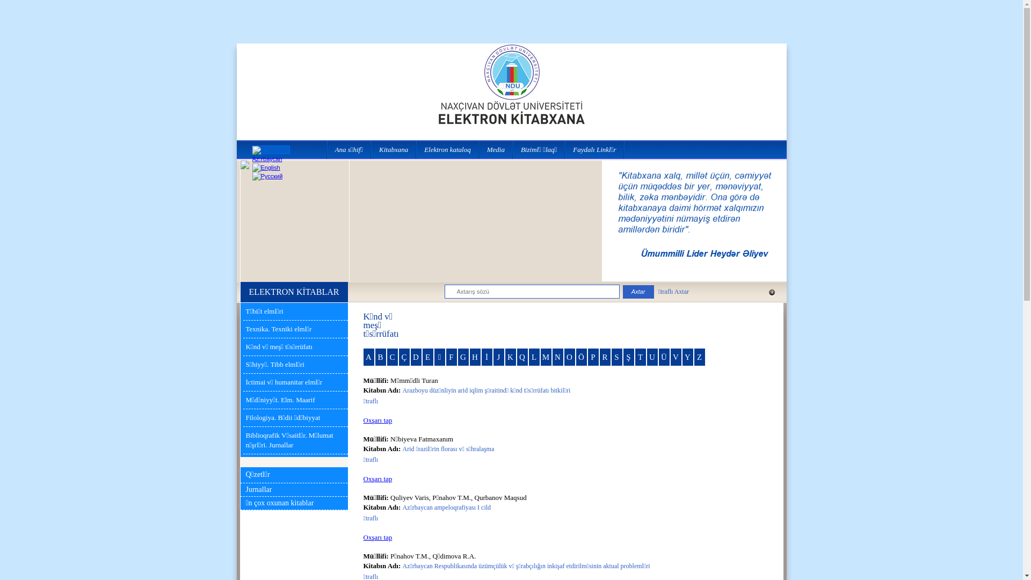  I want to click on K, so click(510, 357).